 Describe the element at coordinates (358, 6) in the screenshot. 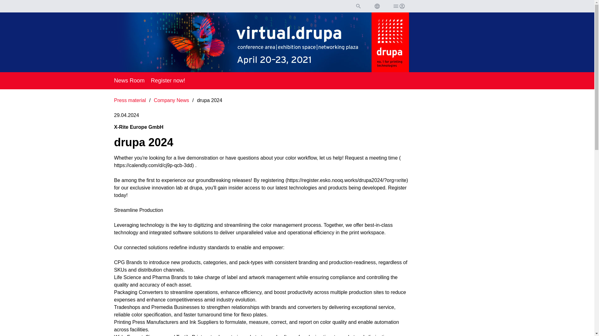

I see `Search` at that location.